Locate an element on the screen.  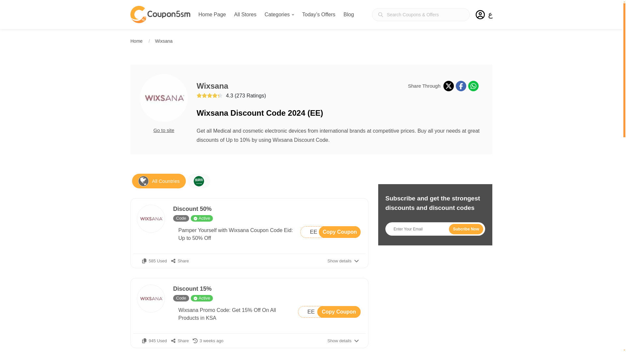
All Stores is located at coordinates (245, 14).